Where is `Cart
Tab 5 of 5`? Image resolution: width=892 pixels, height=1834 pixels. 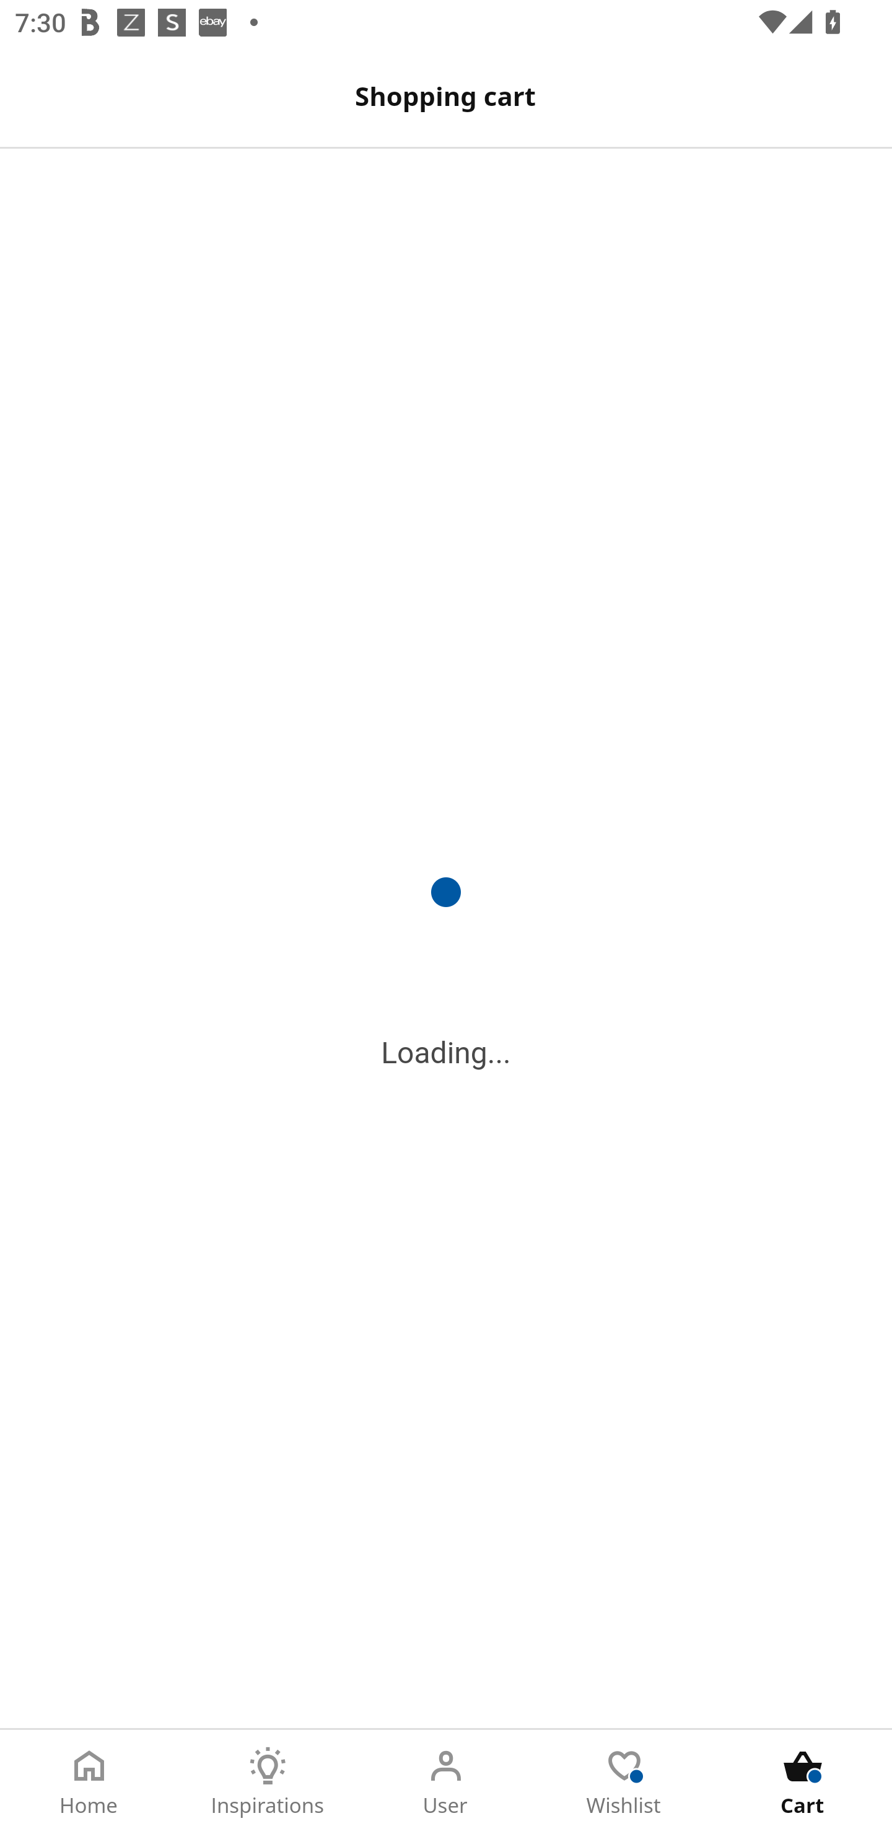
Cart
Tab 5 of 5 is located at coordinates (803, 1782).